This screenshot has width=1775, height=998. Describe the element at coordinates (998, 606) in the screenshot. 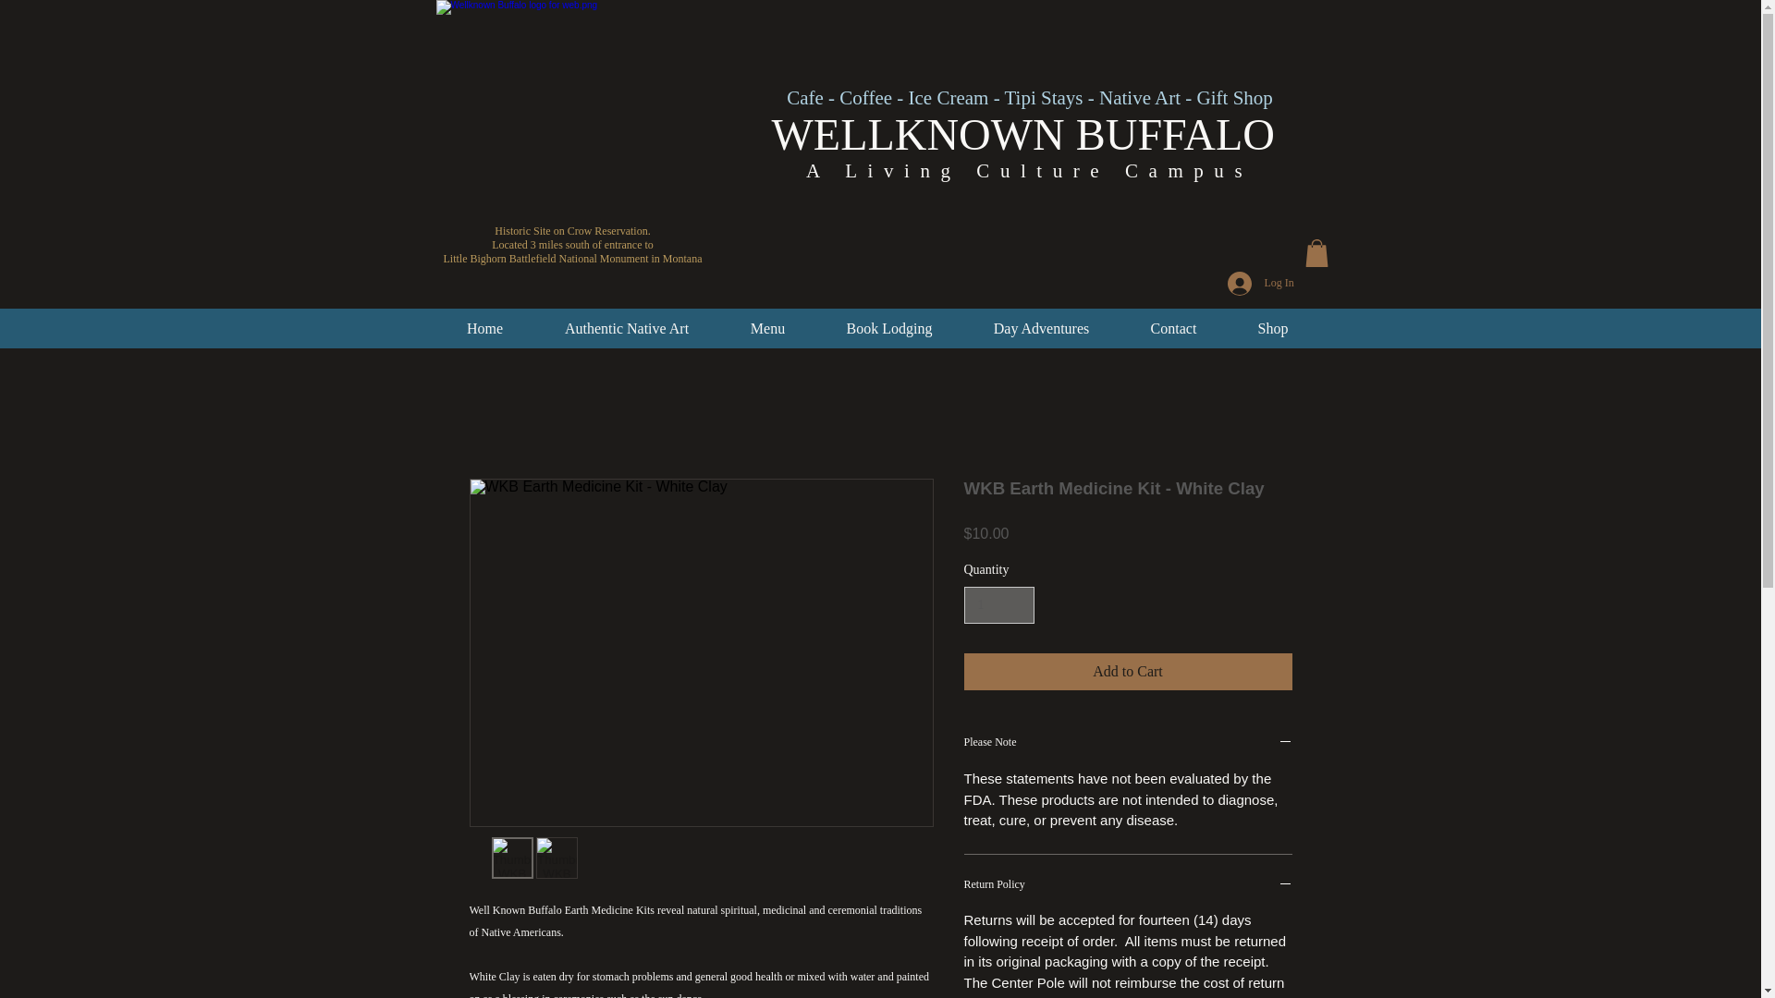

I see `1` at that location.